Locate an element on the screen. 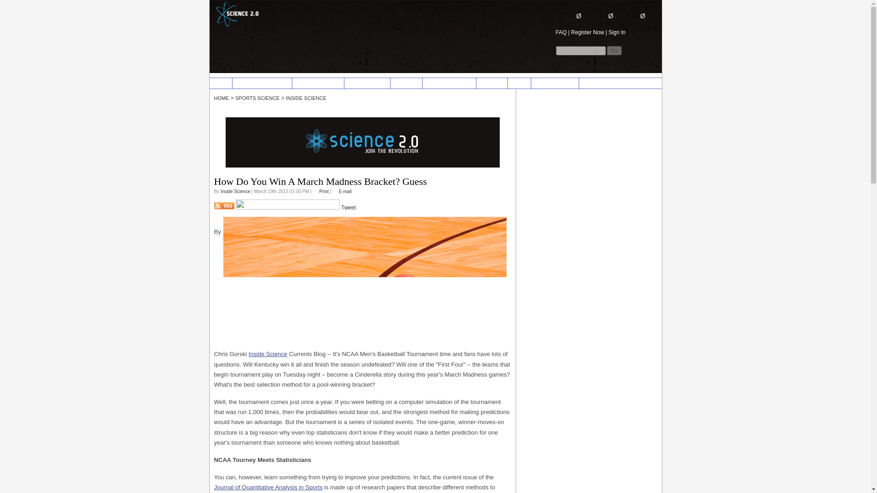  Sign in and track comments on your writing... is located at coordinates (606, 18).